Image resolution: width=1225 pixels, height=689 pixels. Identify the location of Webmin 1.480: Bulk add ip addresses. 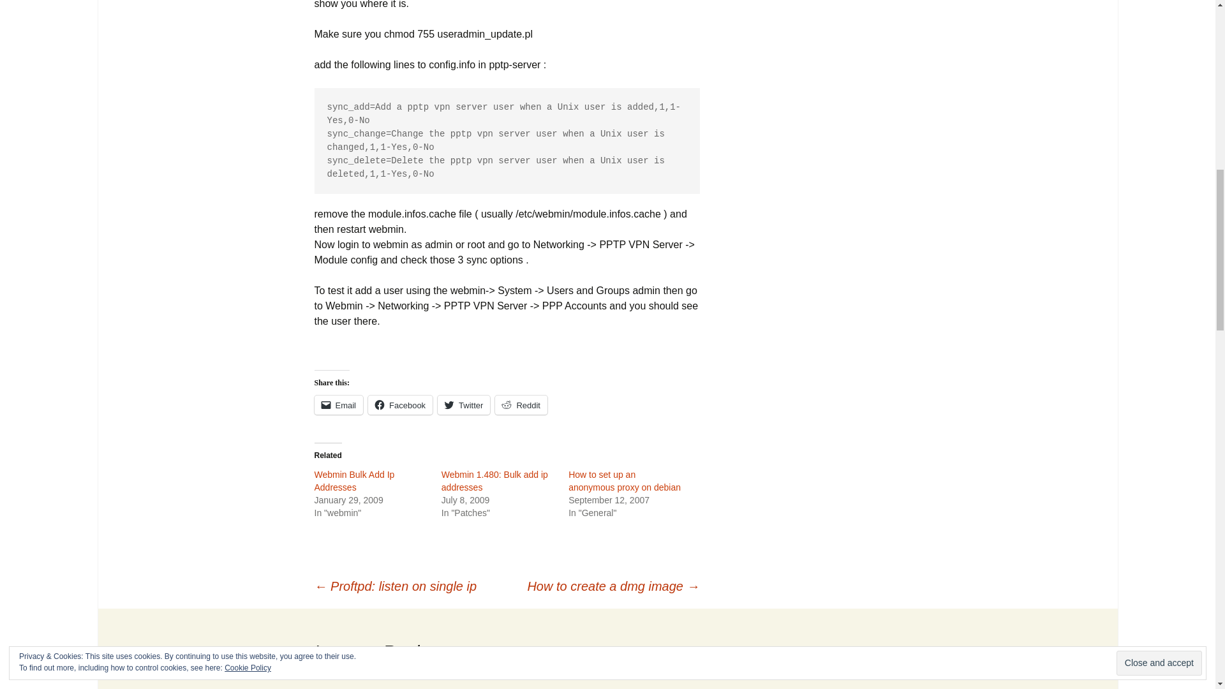
(494, 481).